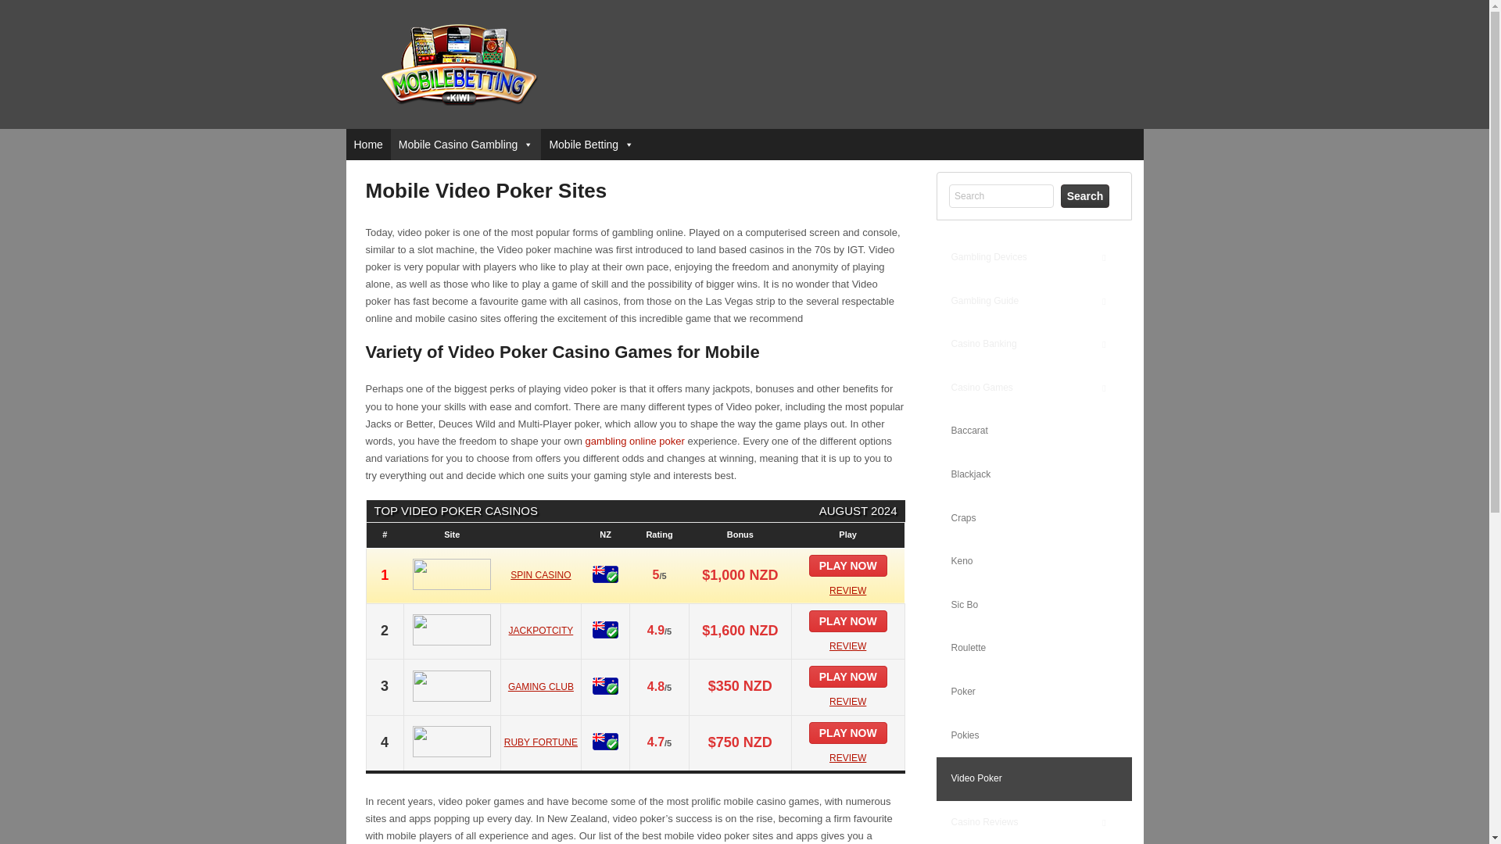 The height and width of the screenshot is (844, 1501). What do you see at coordinates (847, 646) in the screenshot?
I see `JackpotCity` at bounding box center [847, 646].